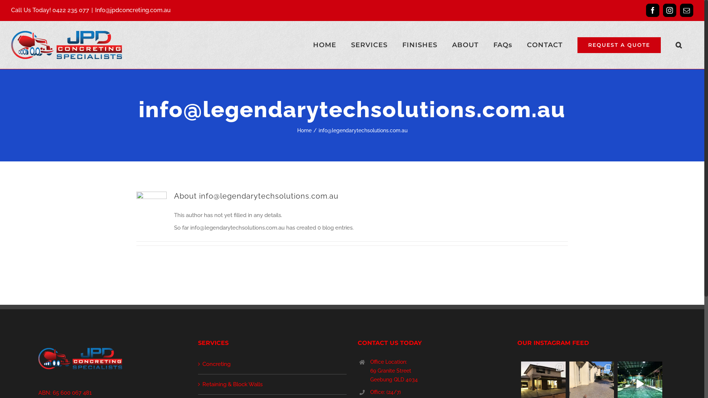 This screenshot has width=708, height=398. I want to click on ABOUT, so click(465, 45).